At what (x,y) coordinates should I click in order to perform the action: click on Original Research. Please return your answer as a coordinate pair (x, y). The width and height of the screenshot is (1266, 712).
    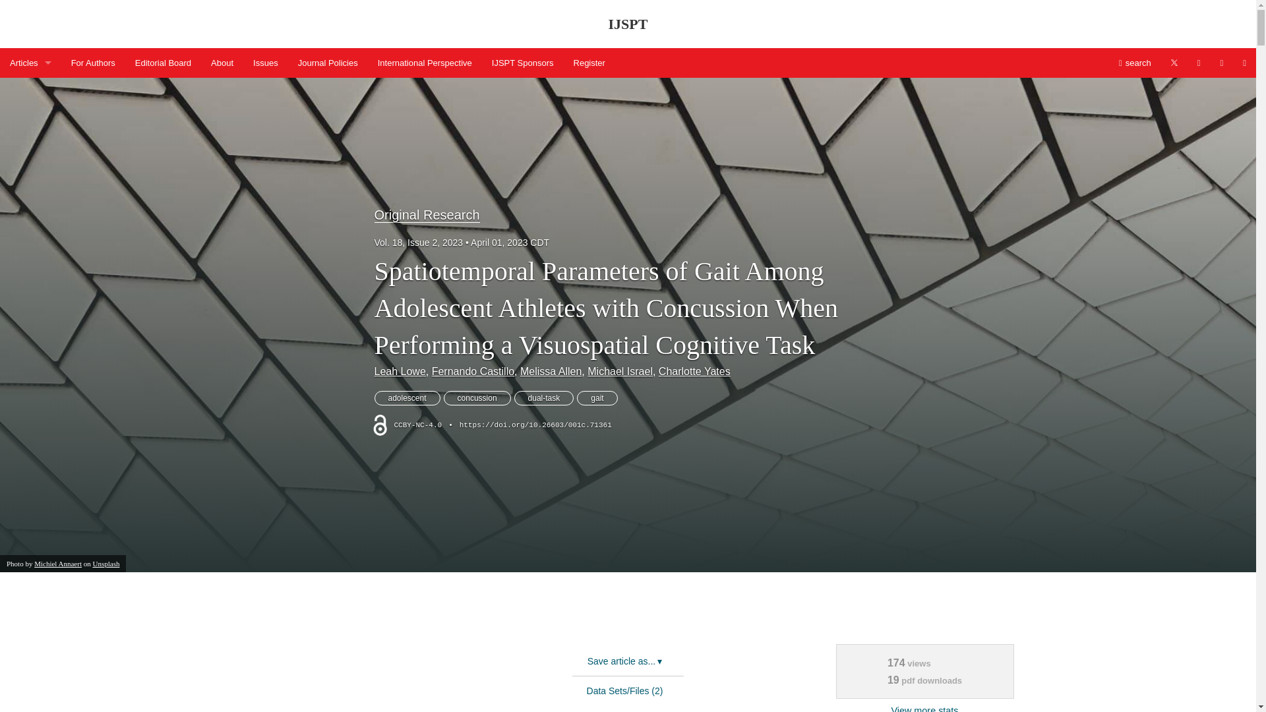
    Looking at the image, I should click on (26, 419).